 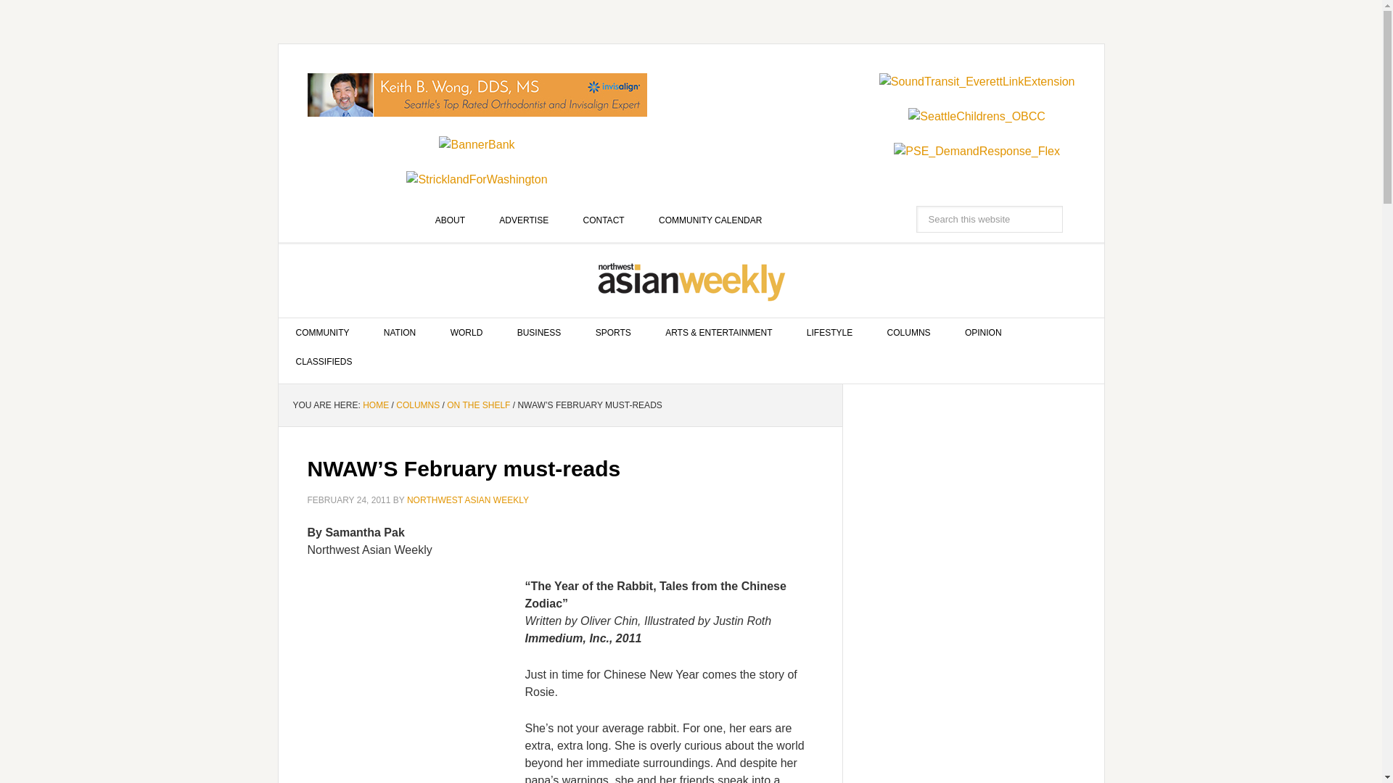 What do you see at coordinates (467, 332) in the screenshot?
I see `WORLD` at bounding box center [467, 332].